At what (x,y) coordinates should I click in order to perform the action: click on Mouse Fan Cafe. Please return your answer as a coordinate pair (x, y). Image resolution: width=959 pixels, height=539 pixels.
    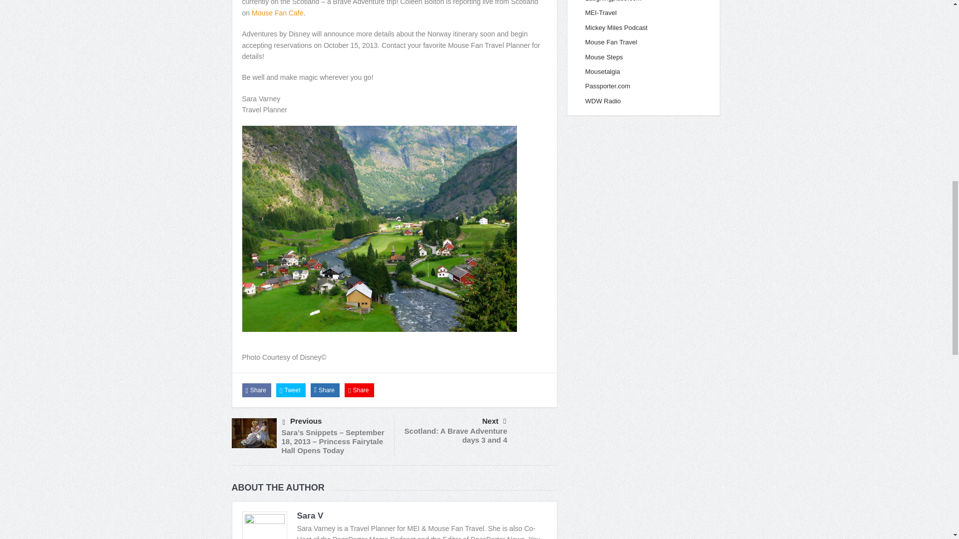
    Looking at the image, I should click on (278, 13).